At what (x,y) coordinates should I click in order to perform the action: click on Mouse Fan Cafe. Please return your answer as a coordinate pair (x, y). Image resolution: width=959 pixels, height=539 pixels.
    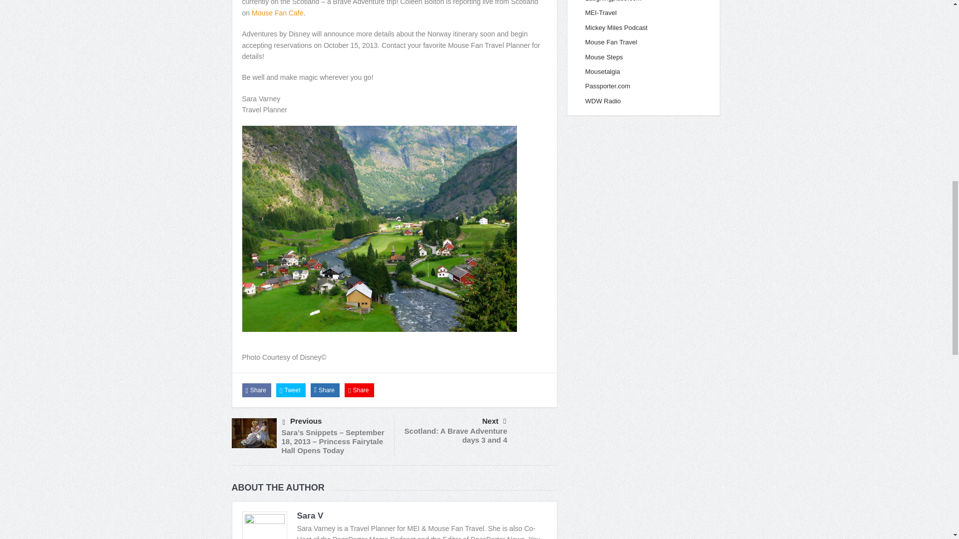
    Looking at the image, I should click on (278, 13).